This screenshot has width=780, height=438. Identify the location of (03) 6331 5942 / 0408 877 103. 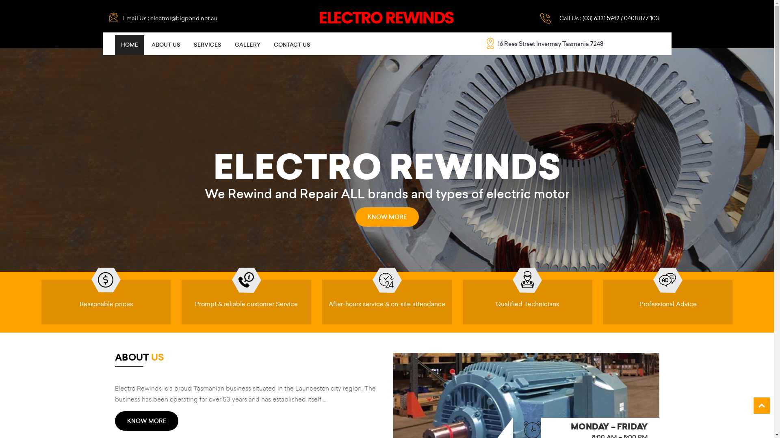
(621, 18).